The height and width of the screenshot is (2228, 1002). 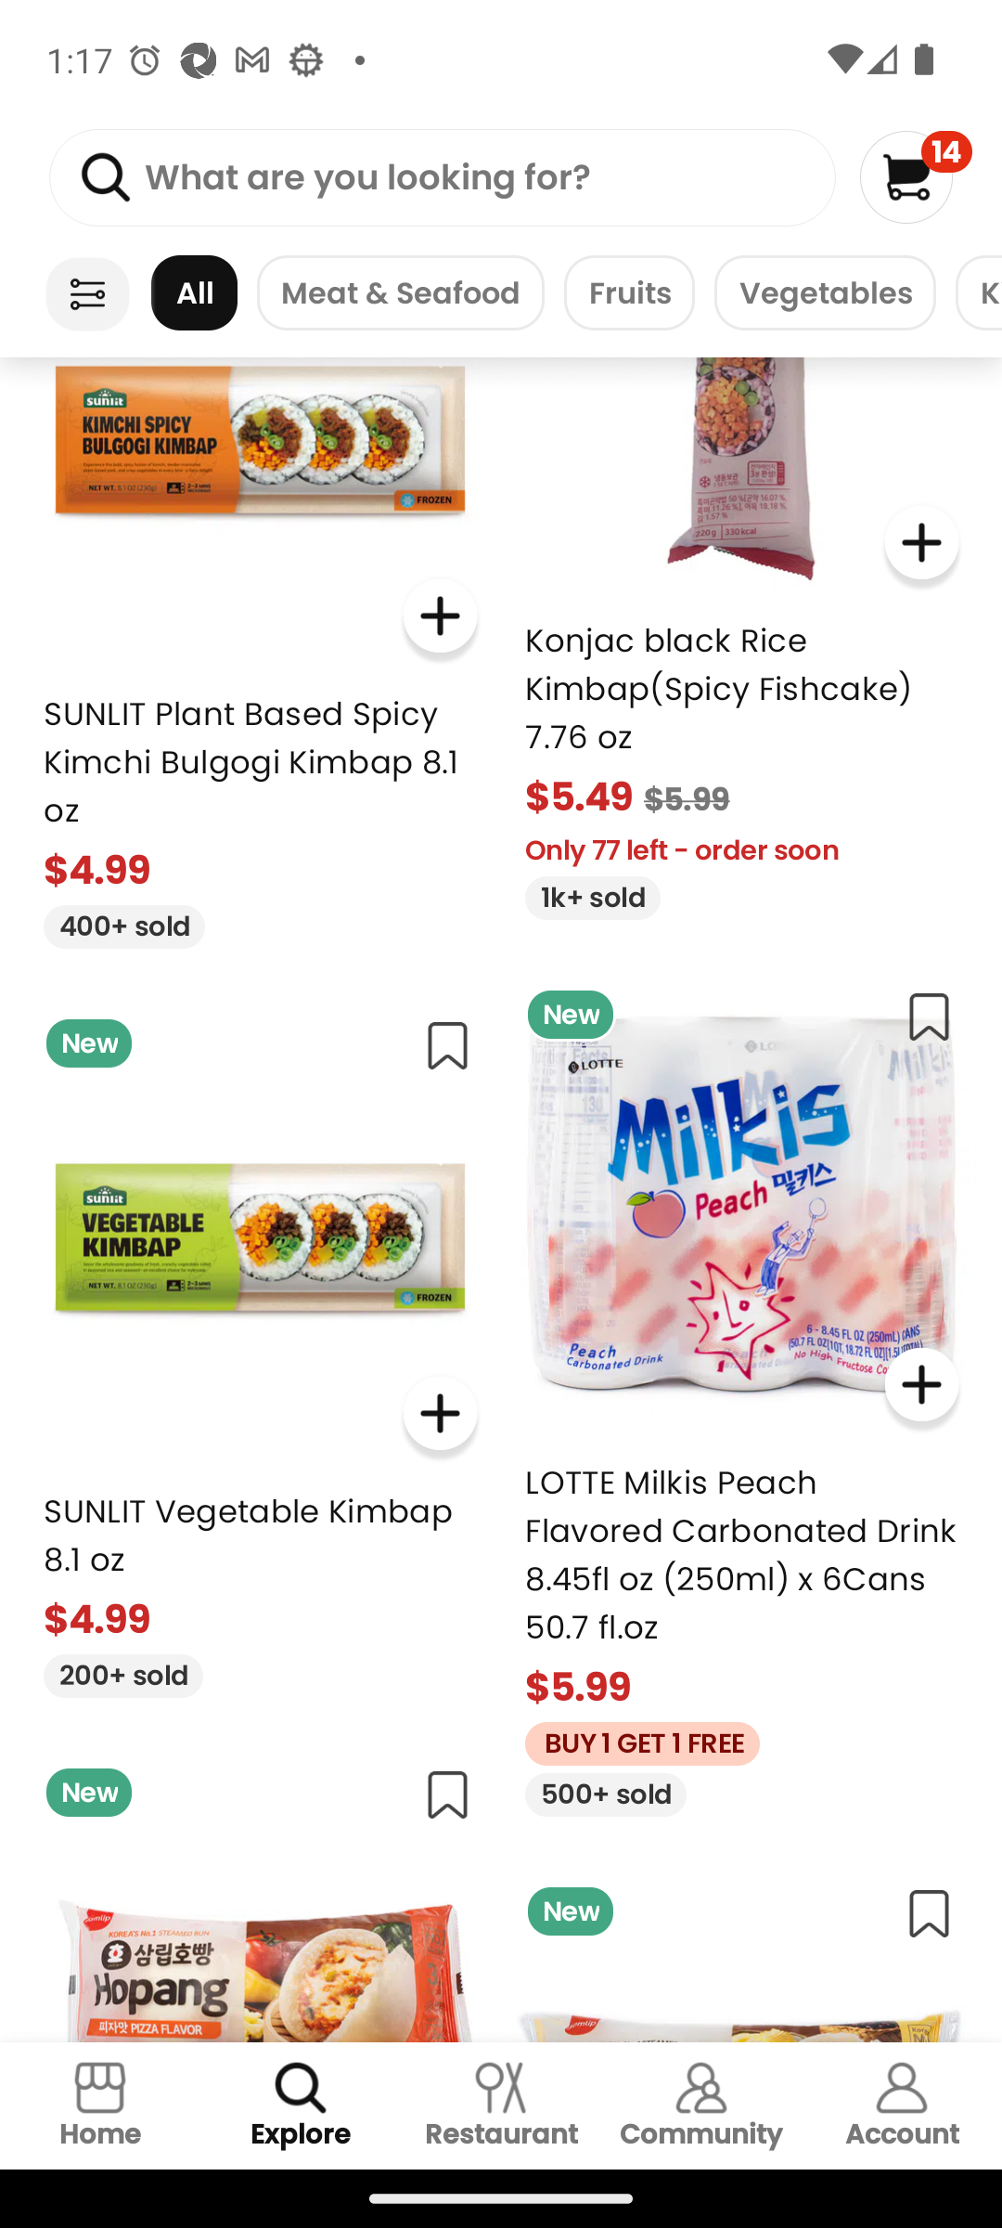 What do you see at coordinates (260, 1348) in the screenshot?
I see `New SUNLIT Vegetable Kimbap 8.1 oz $4.99 200+ sold` at bounding box center [260, 1348].